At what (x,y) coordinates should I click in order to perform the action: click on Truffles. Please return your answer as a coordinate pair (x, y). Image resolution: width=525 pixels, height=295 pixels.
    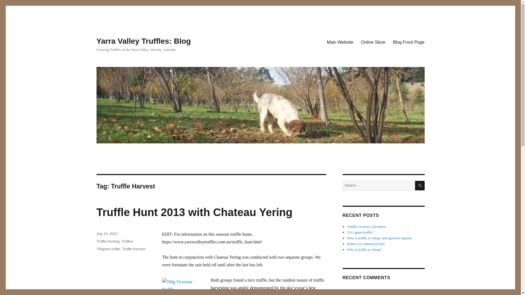
    Looking at the image, I should click on (127, 241).